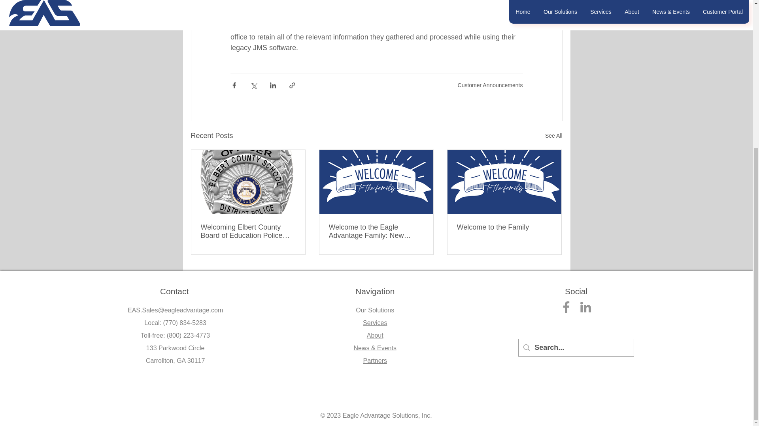 The width and height of the screenshot is (759, 426). What do you see at coordinates (375, 335) in the screenshot?
I see `About` at bounding box center [375, 335].